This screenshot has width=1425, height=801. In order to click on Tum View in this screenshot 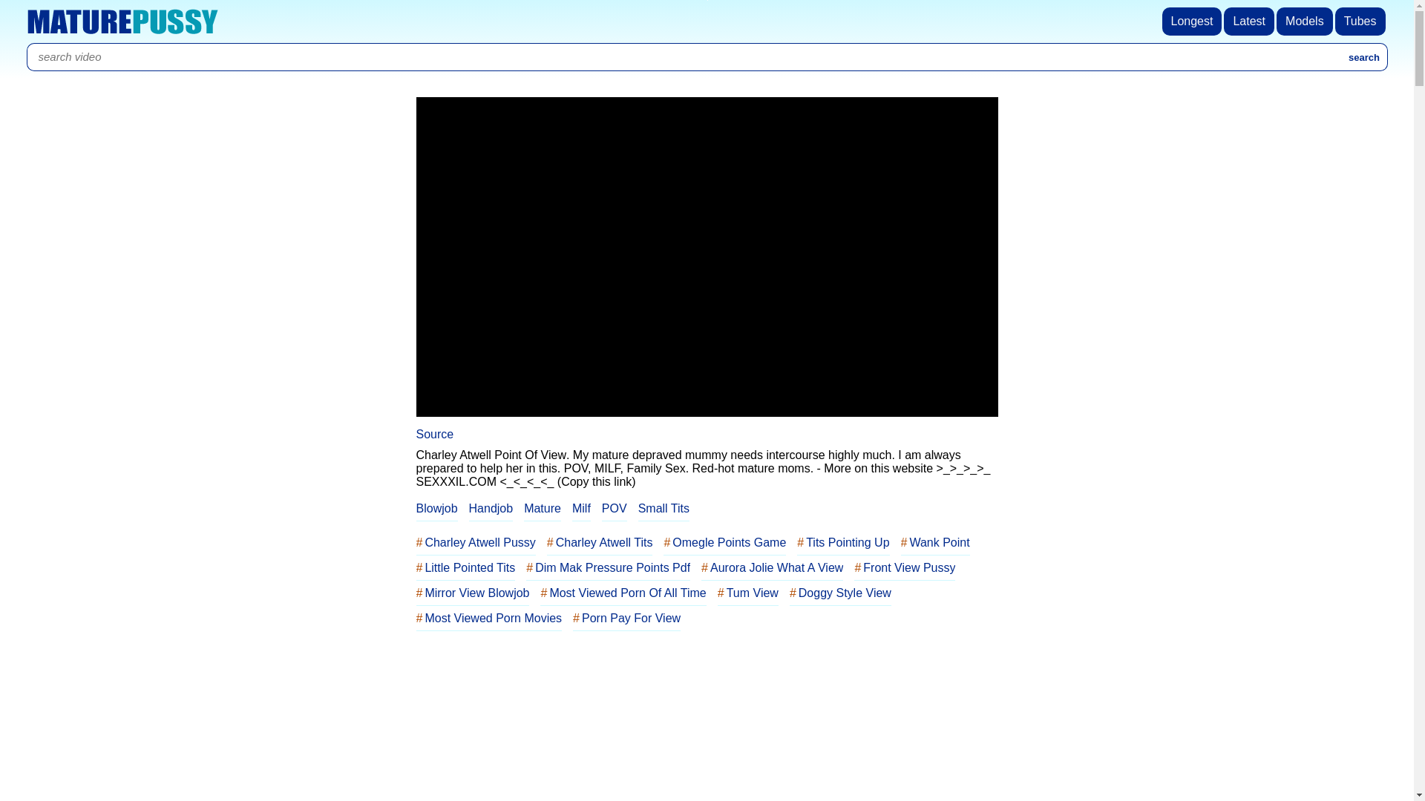, I will do `click(748, 593)`.